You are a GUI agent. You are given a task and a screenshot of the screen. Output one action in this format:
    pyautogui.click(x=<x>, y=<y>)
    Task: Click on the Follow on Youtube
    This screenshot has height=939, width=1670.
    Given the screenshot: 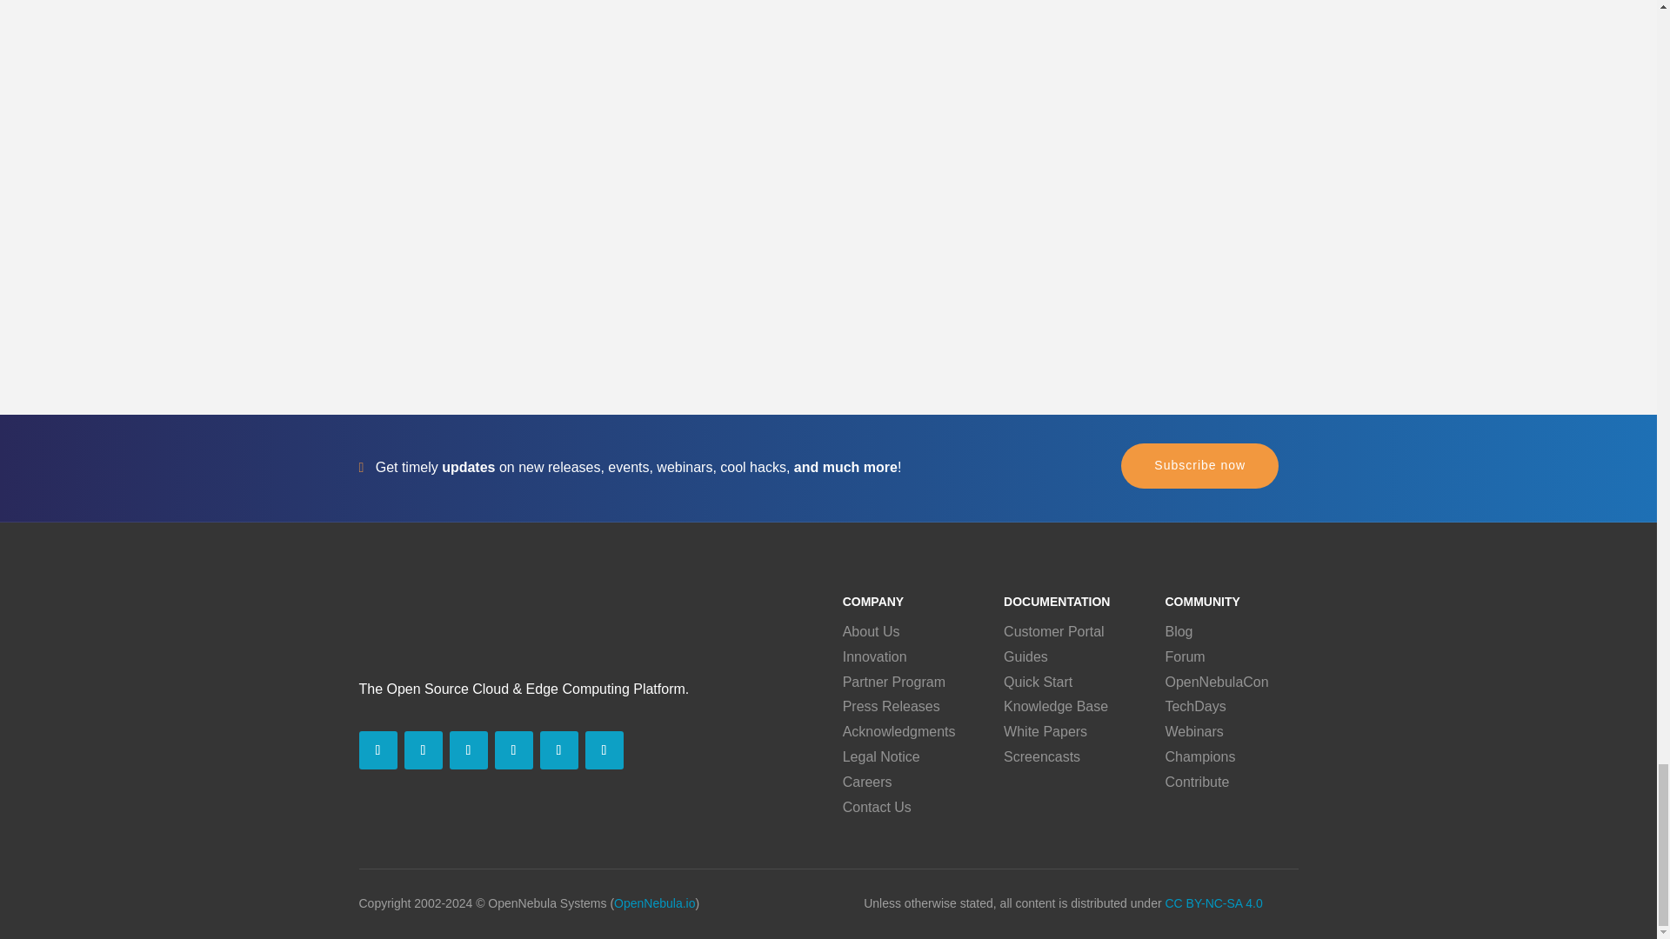 What is the action you would take?
    pyautogui.click(x=513, y=749)
    